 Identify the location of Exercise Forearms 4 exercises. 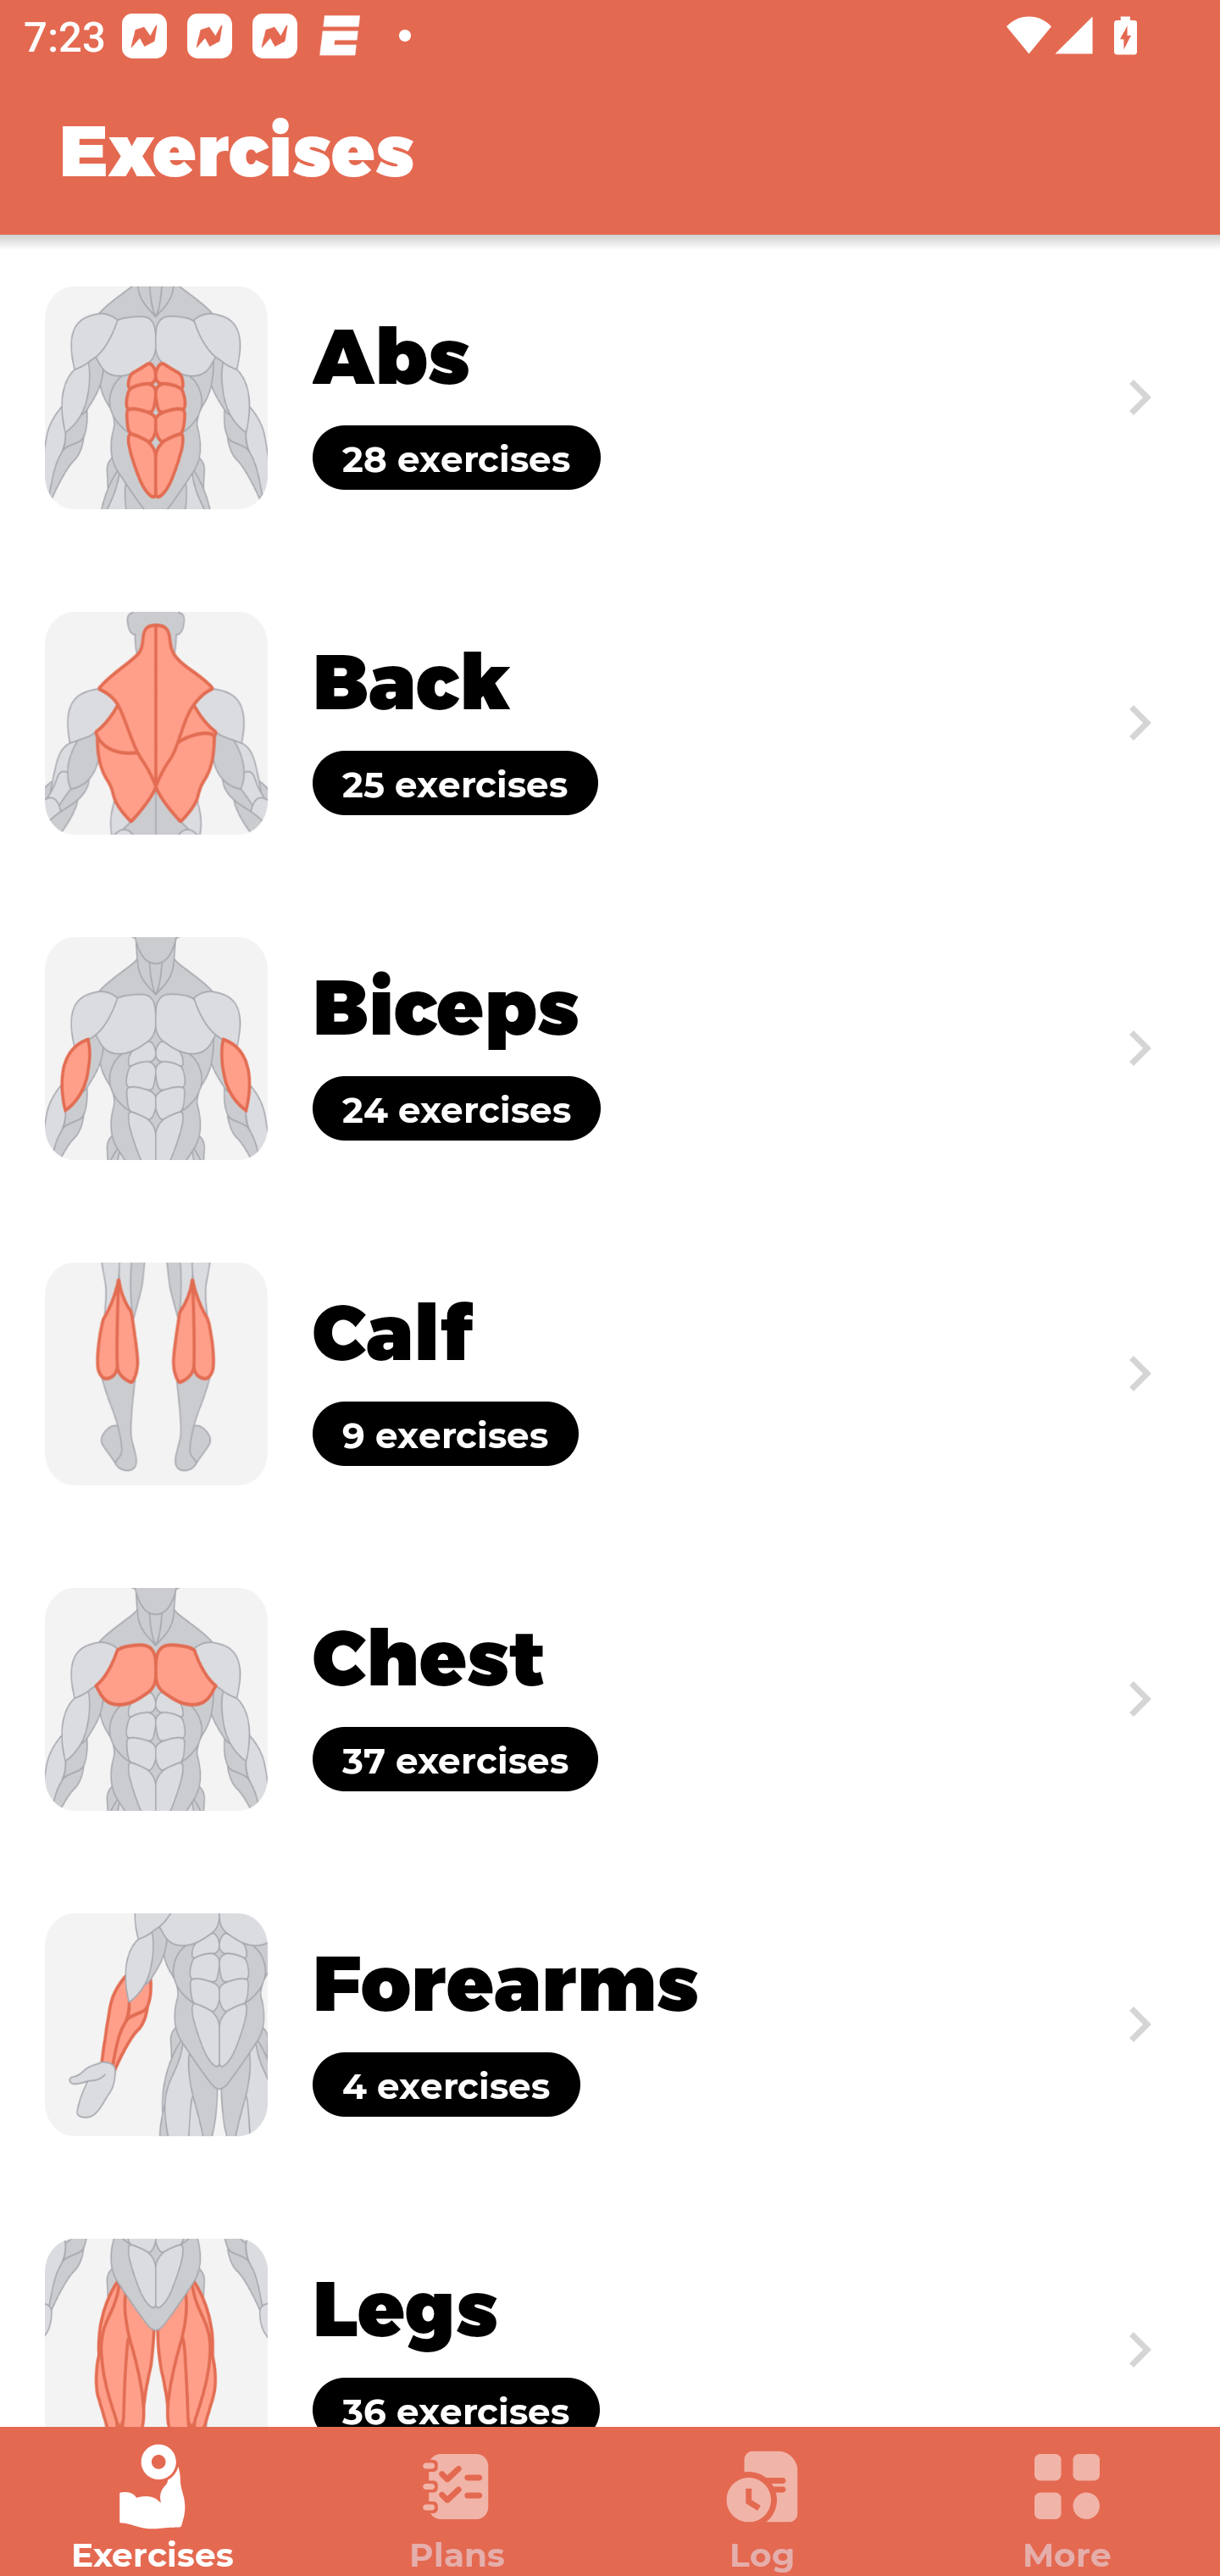
(610, 2024).